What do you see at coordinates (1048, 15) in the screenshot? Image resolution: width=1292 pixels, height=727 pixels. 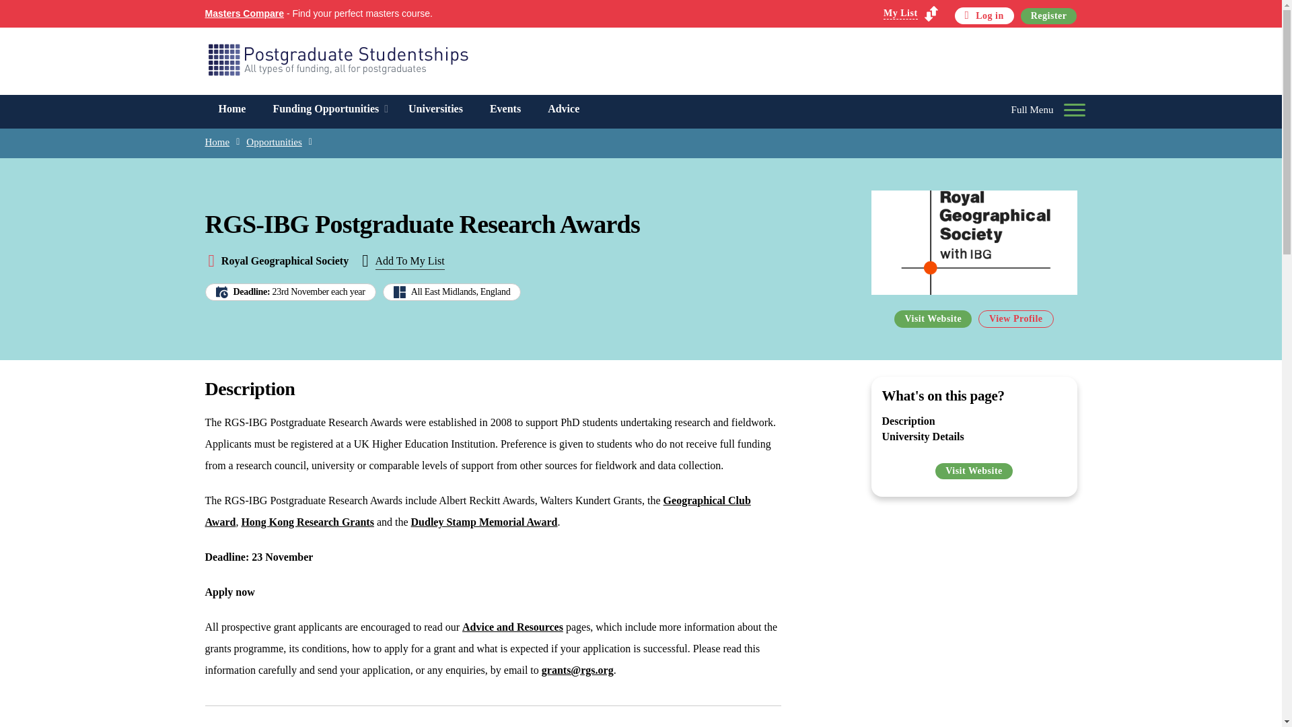 I see `Register` at bounding box center [1048, 15].